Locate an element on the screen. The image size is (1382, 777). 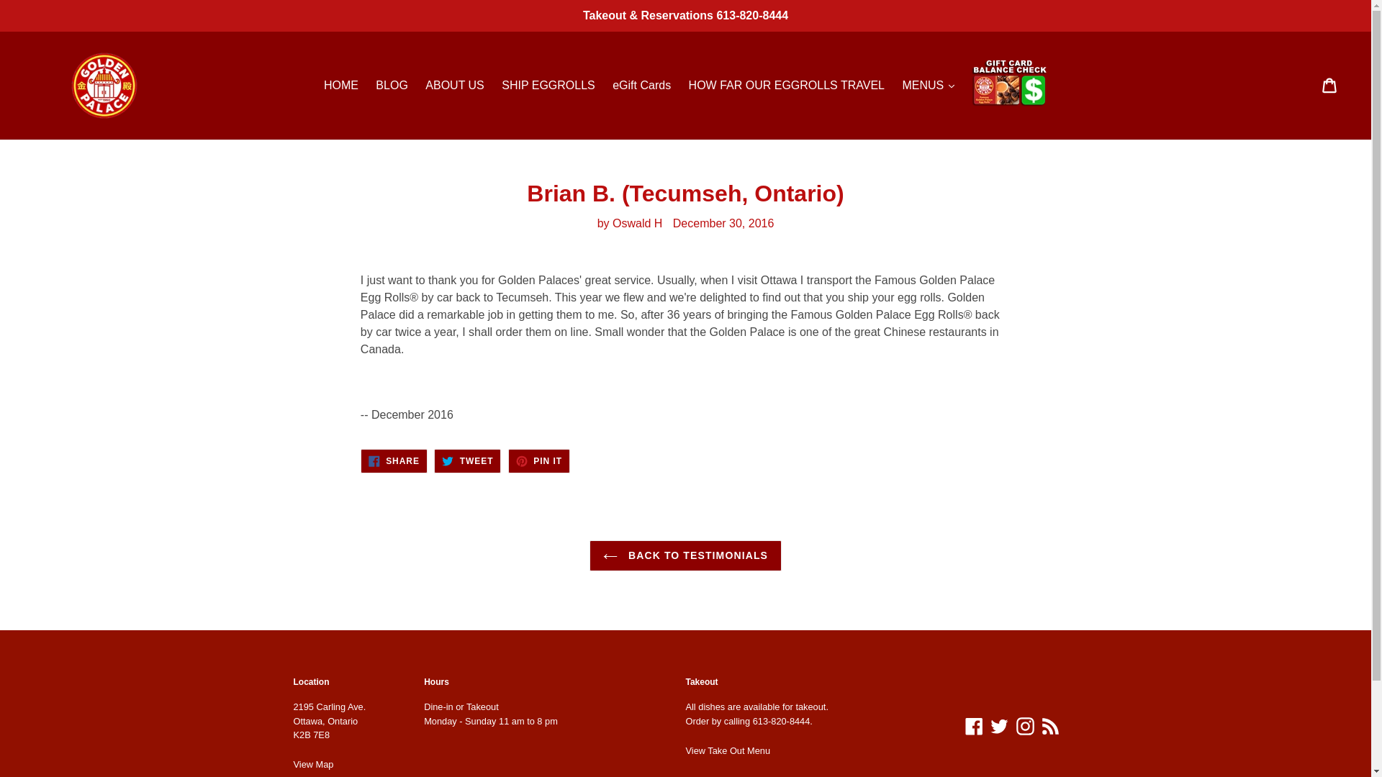
Pin on Pinterest is located at coordinates (538, 460).